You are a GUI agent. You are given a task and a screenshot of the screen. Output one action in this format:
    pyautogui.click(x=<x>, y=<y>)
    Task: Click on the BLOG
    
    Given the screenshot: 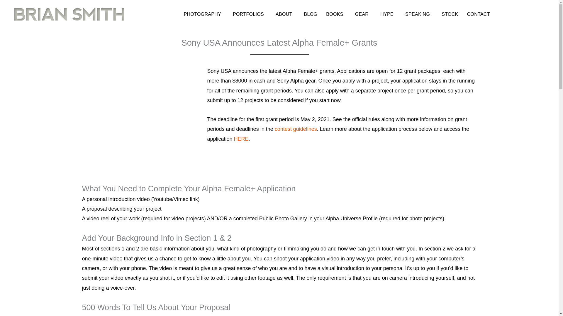 What is the action you would take?
    pyautogui.click(x=311, y=14)
    